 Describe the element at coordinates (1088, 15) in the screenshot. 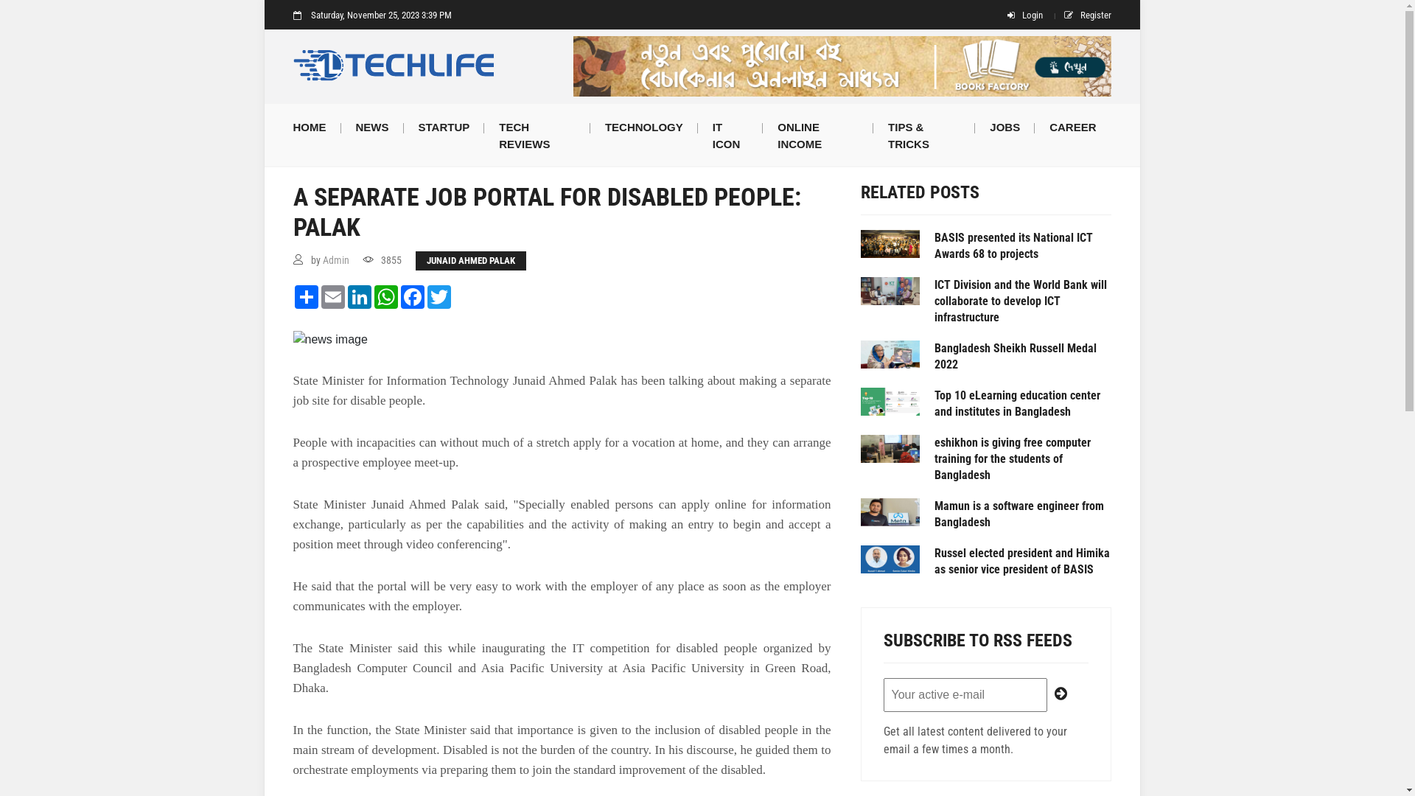

I see `Register` at that location.